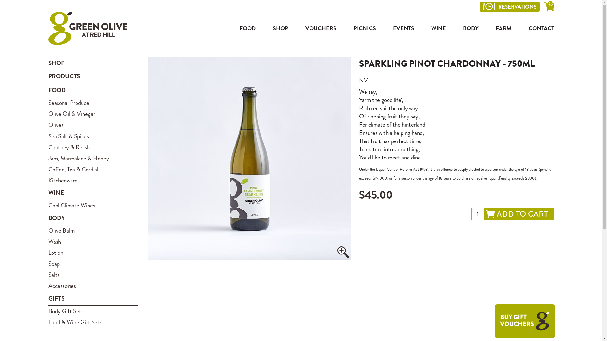  I want to click on EVENTS, so click(403, 28).